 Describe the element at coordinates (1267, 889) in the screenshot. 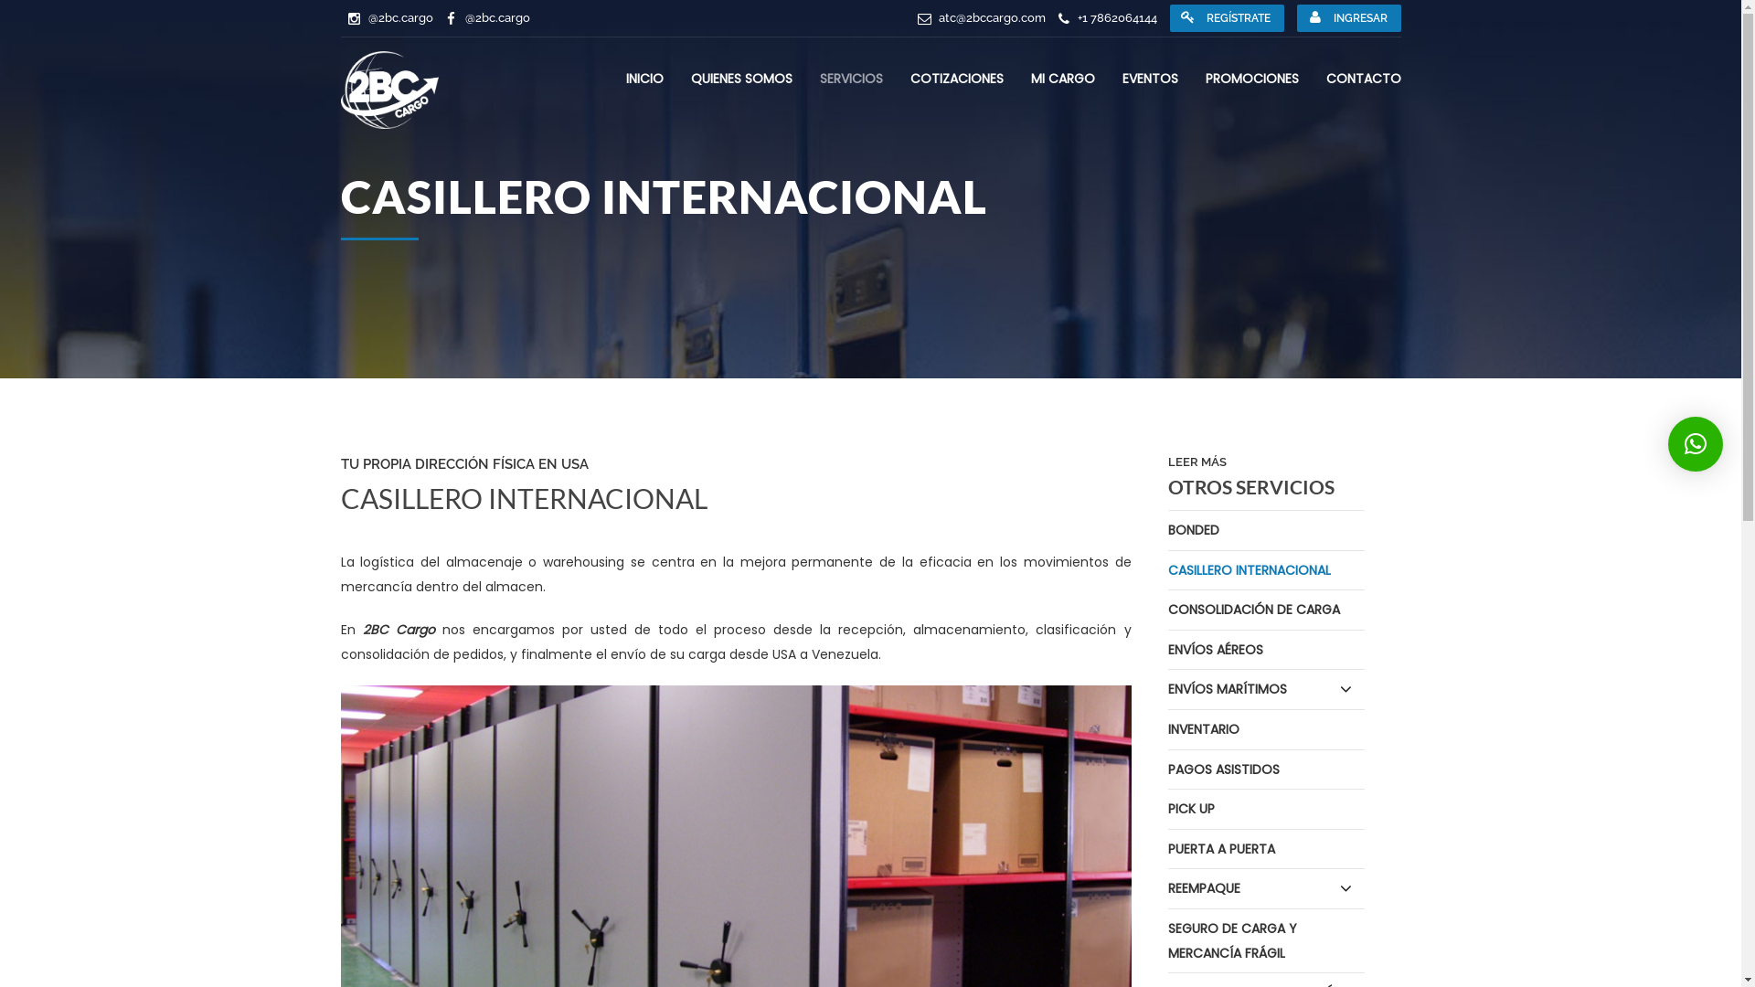

I see `REEMPAQUE` at that location.